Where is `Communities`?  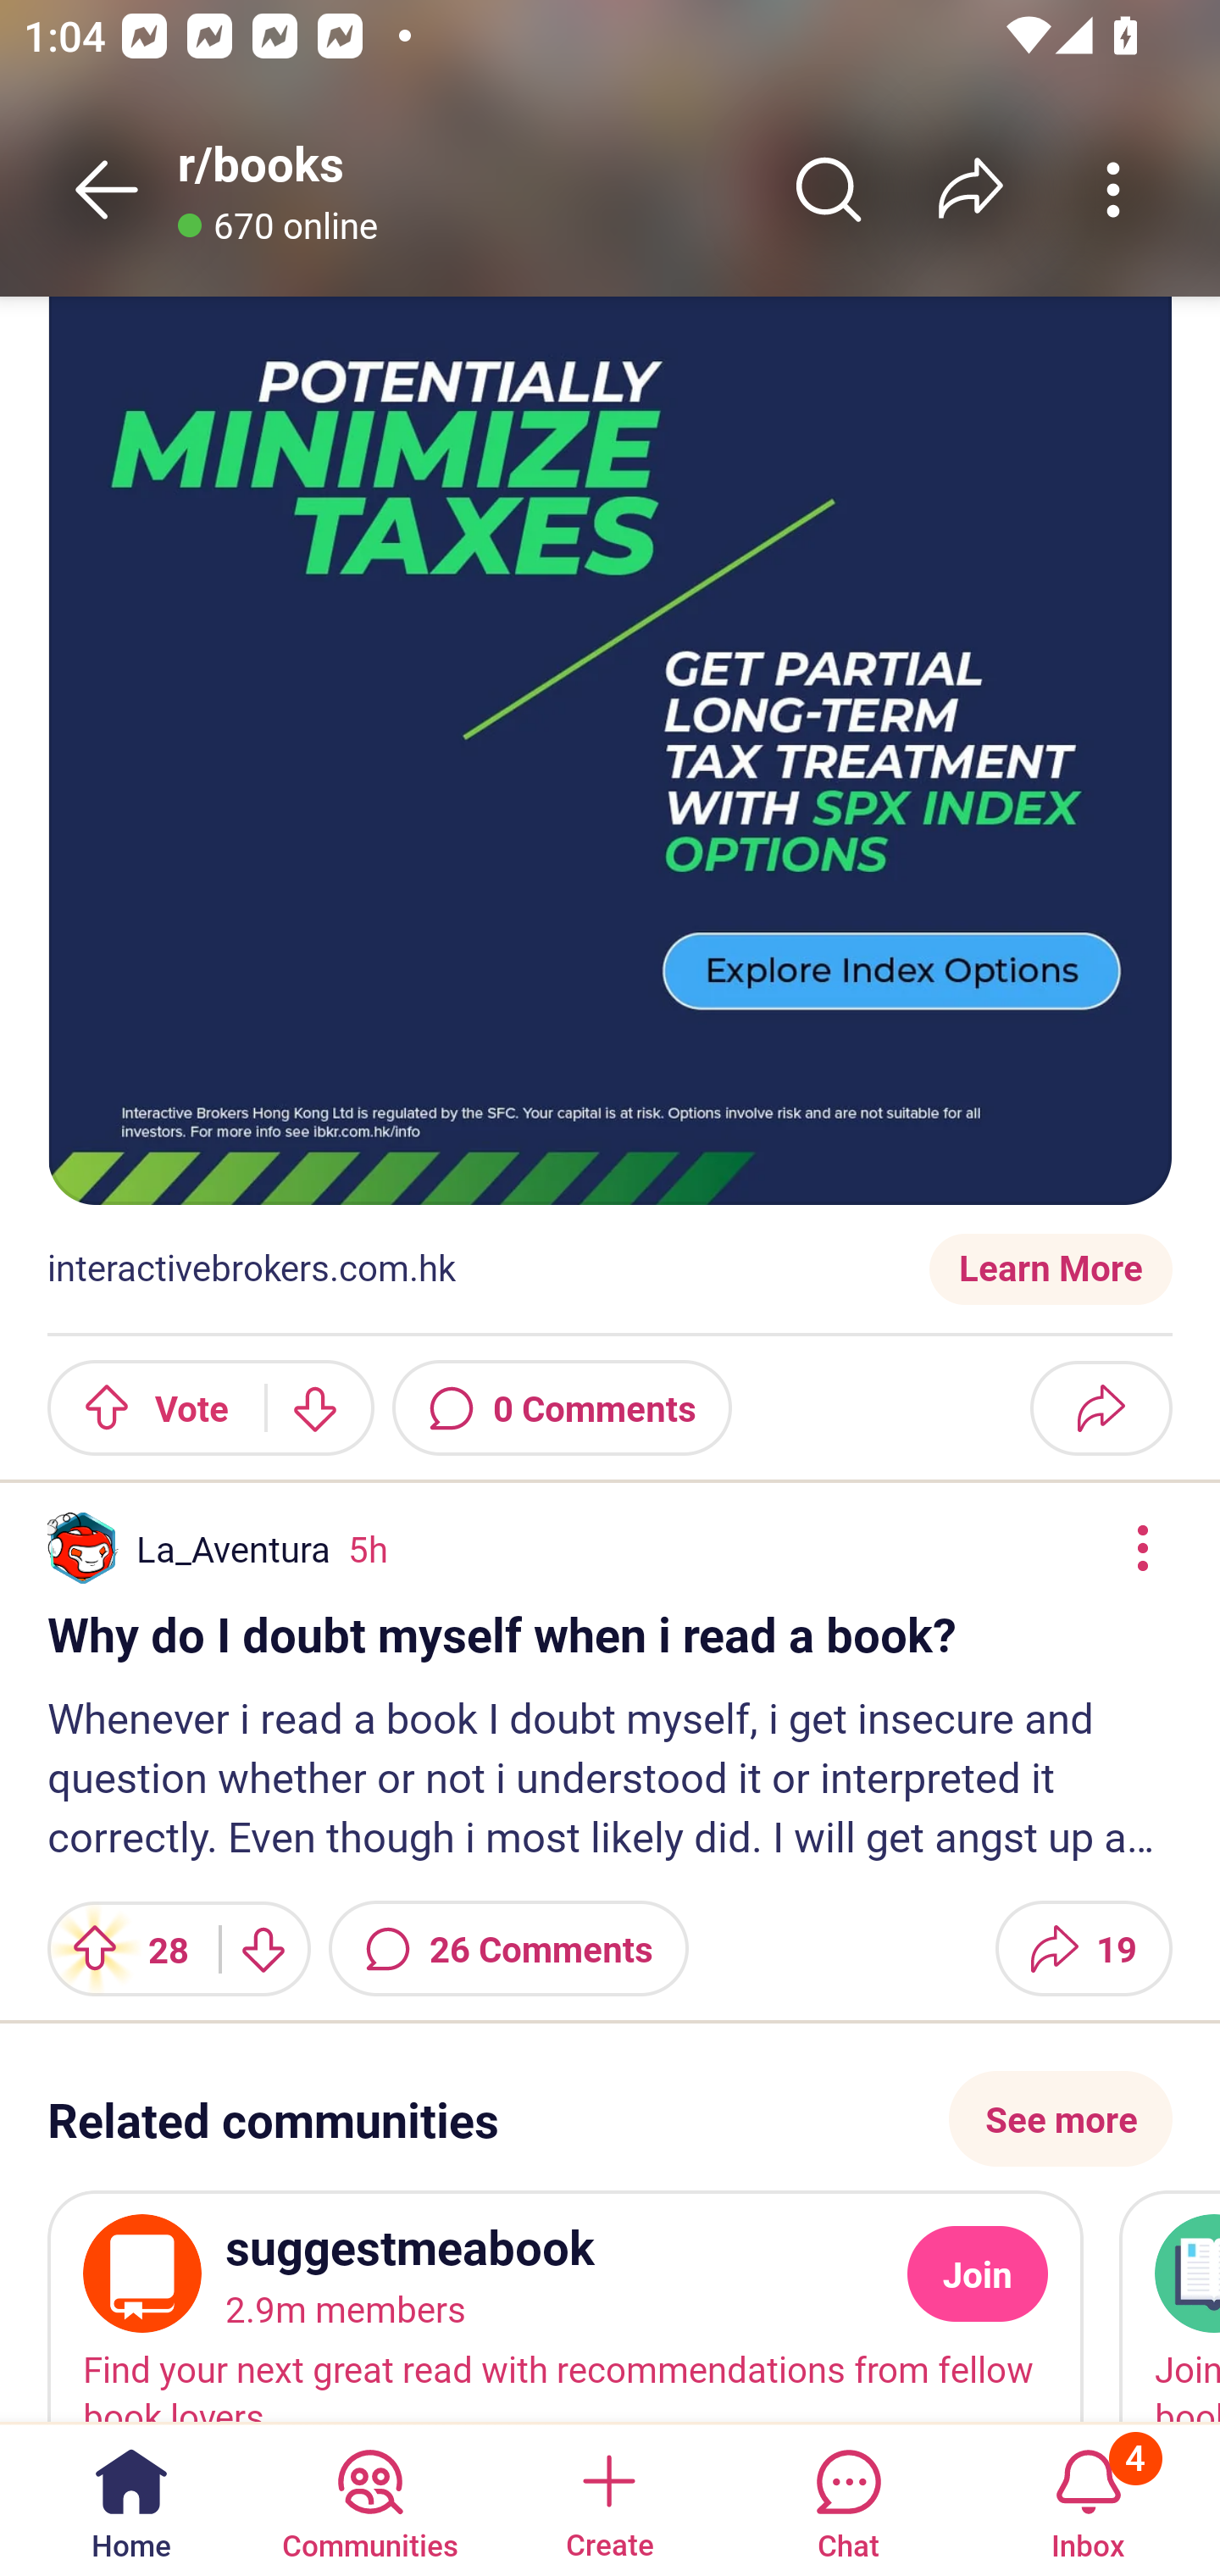 Communities is located at coordinates (369, 2498).